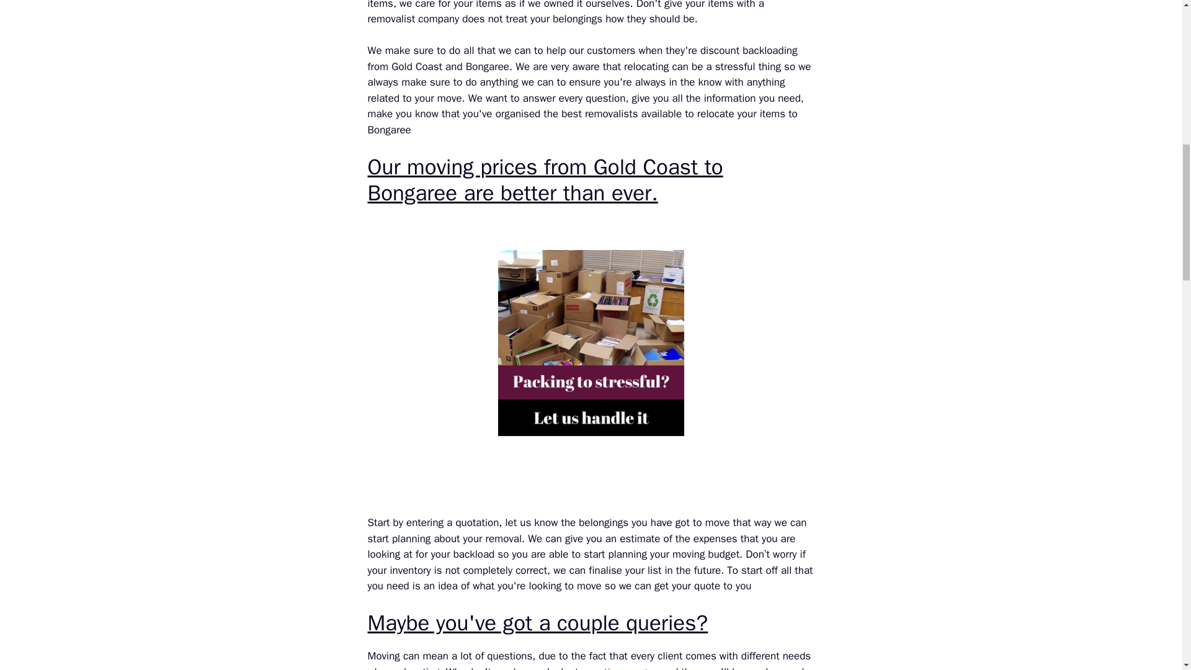 The width and height of the screenshot is (1191, 670). I want to click on questions pages, so click(620, 668).